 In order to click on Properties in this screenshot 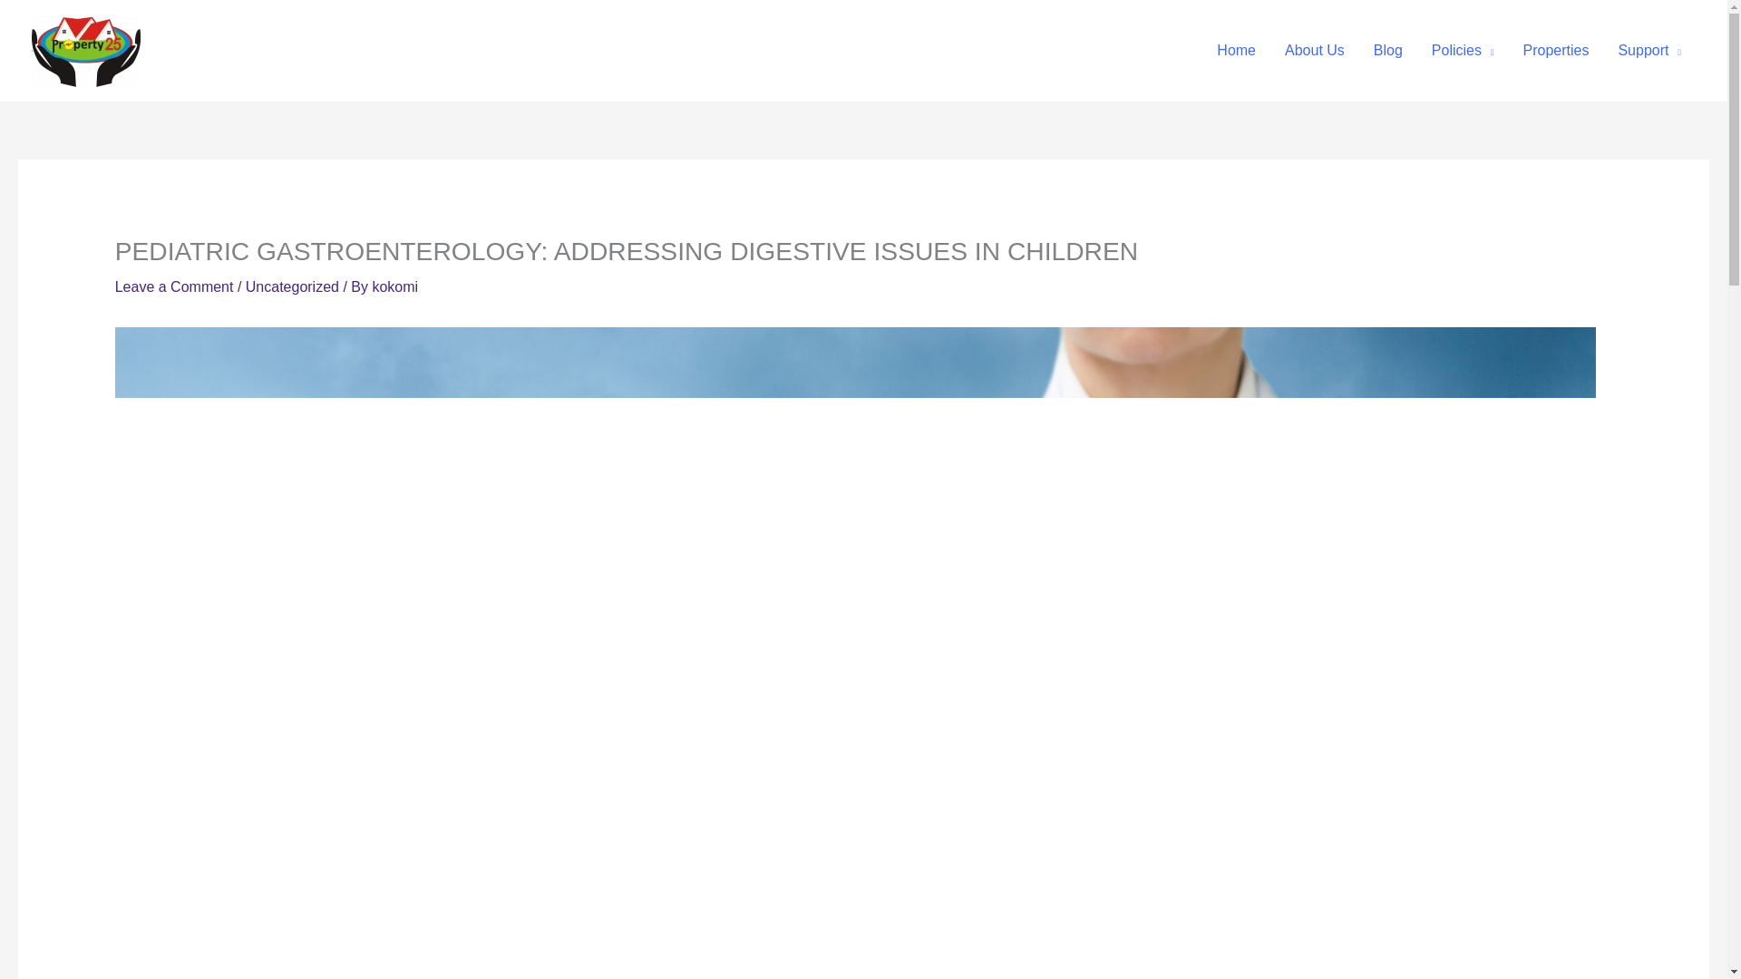, I will do `click(1556, 50)`.